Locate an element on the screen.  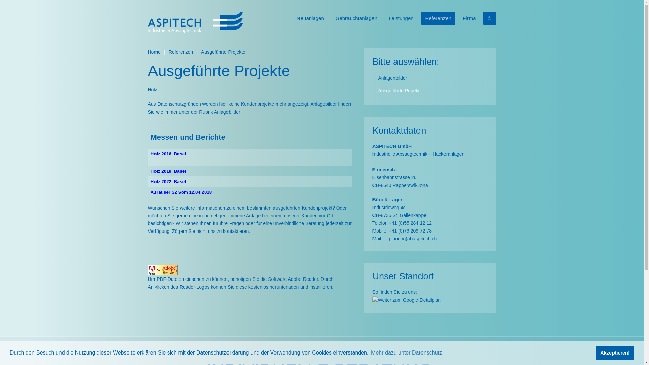
Neuanlagen is located at coordinates (310, 18).